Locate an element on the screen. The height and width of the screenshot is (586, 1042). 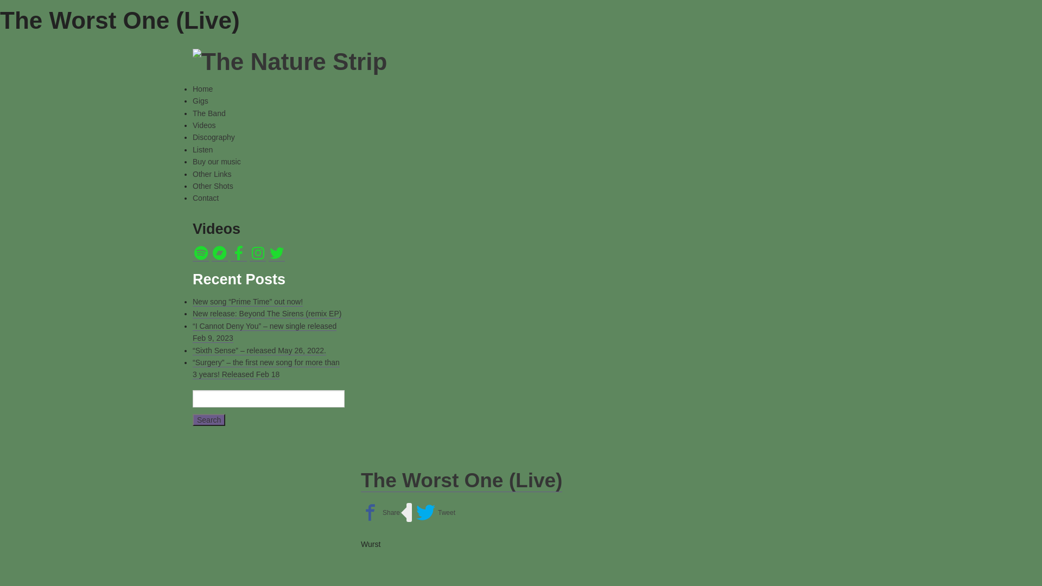
The Worst One (Live) is located at coordinates (461, 481).